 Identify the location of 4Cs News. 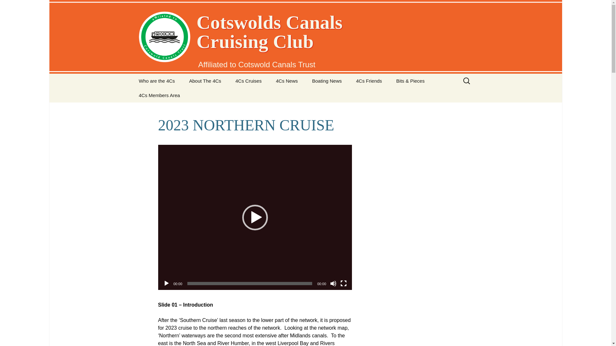
(287, 81).